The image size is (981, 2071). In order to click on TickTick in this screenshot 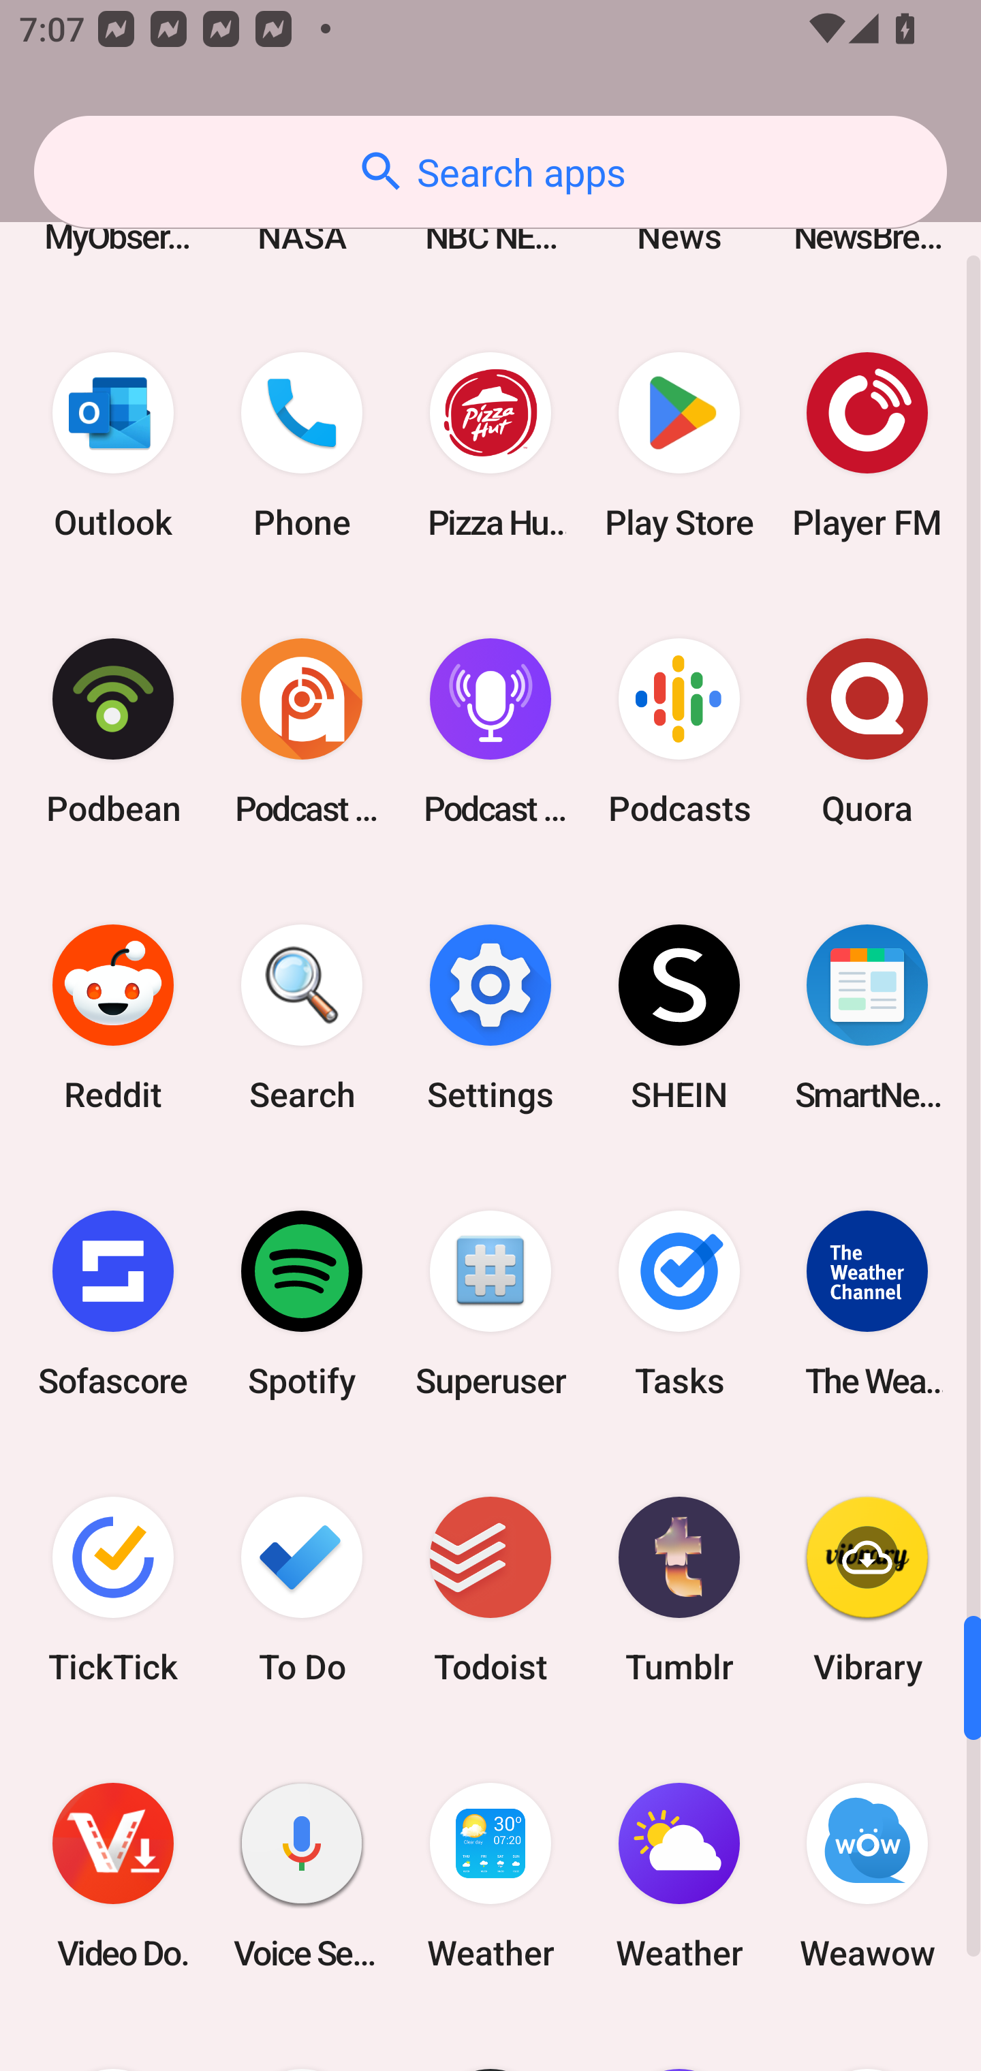, I will do `click(113, 1590)`.